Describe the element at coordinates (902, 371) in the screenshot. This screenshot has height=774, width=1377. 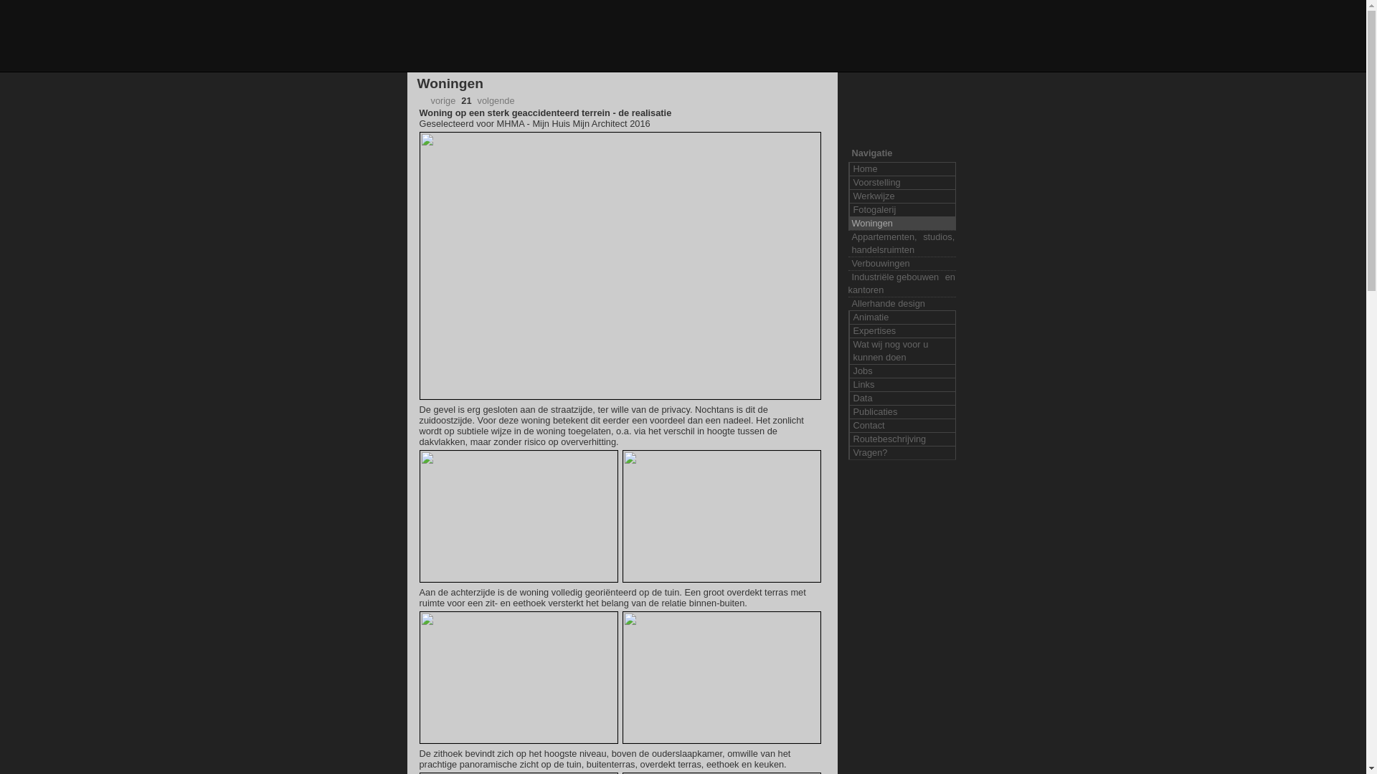
I see `Jobs` at that location.